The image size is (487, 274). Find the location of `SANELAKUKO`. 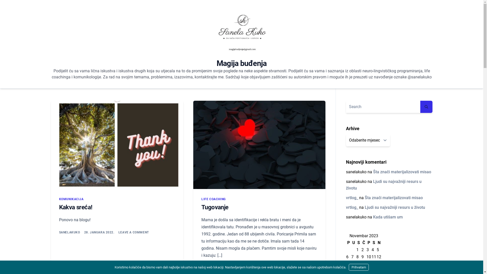

SANELAKUKO is located at coordinates (69, 232).